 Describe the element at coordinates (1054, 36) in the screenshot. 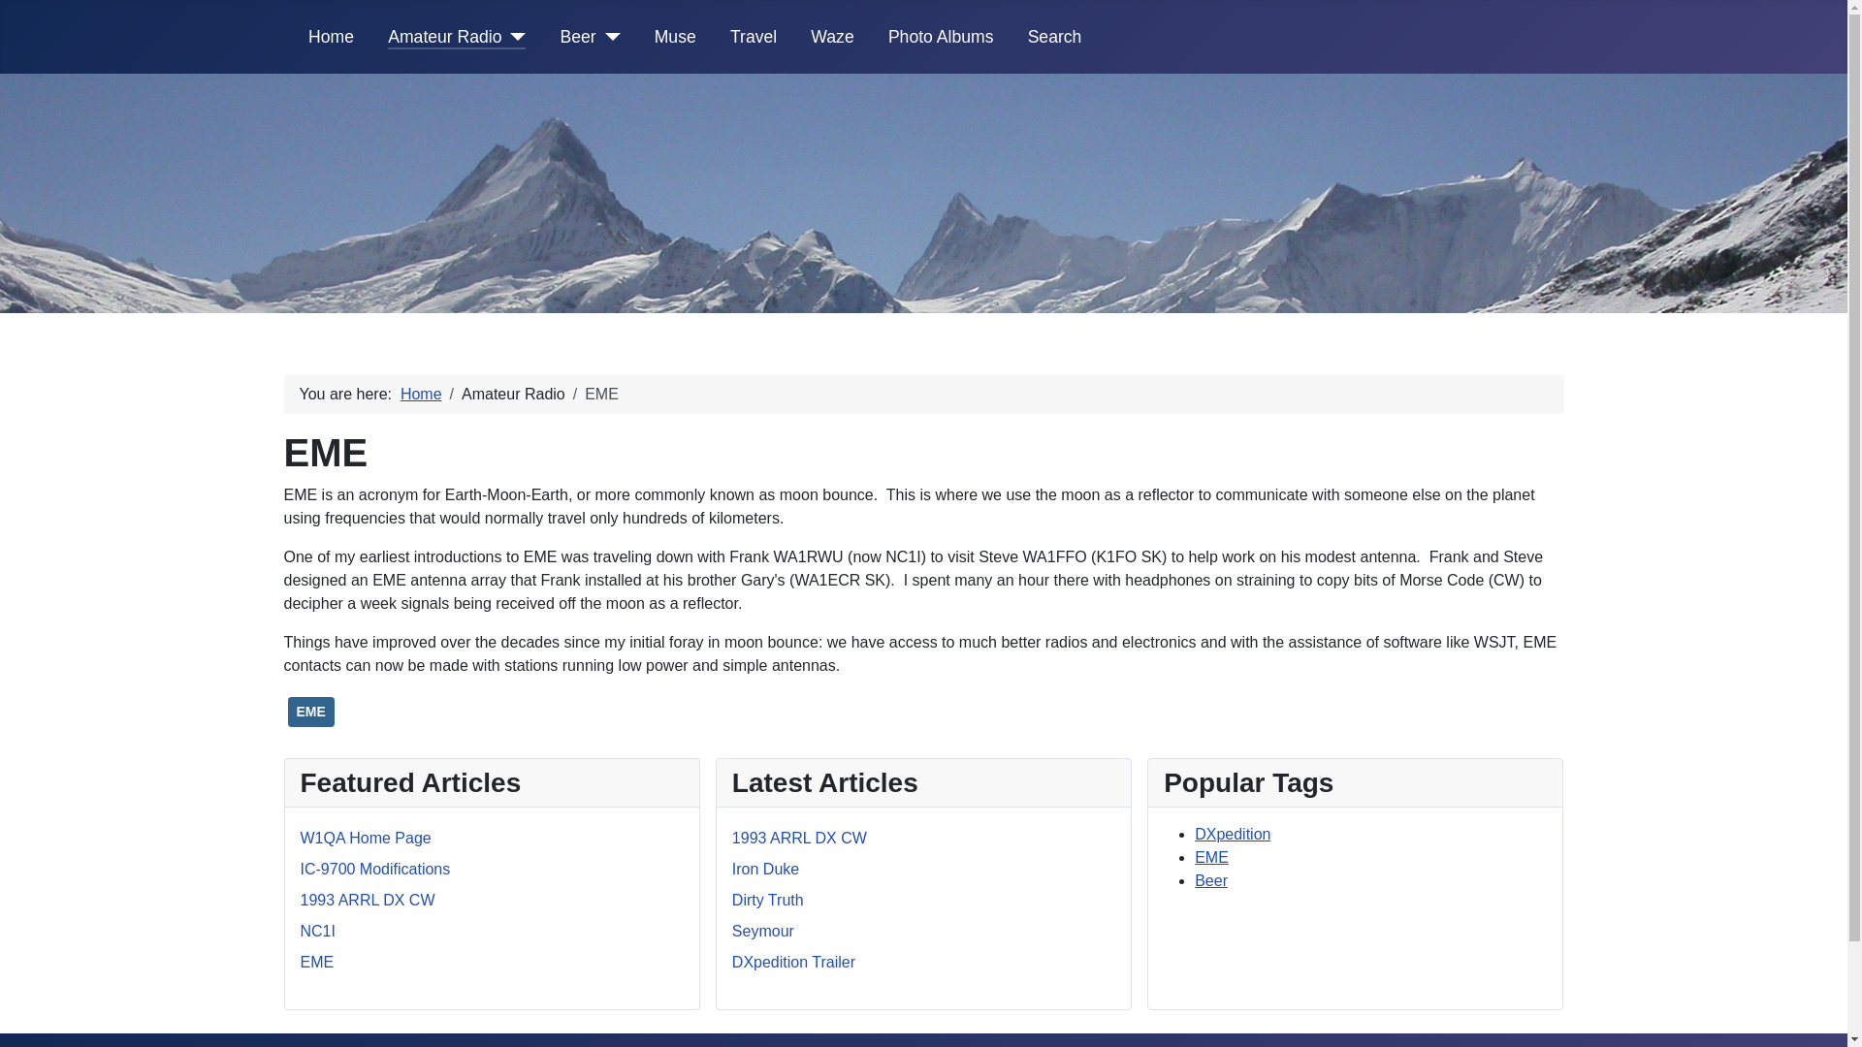

I see `Search` at that location.